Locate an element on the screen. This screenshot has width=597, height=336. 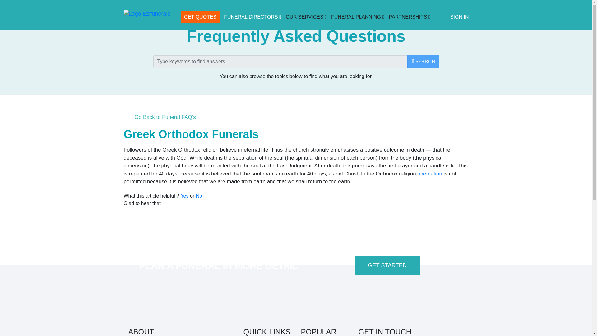
Search for: is located at coordinates (280, 62).